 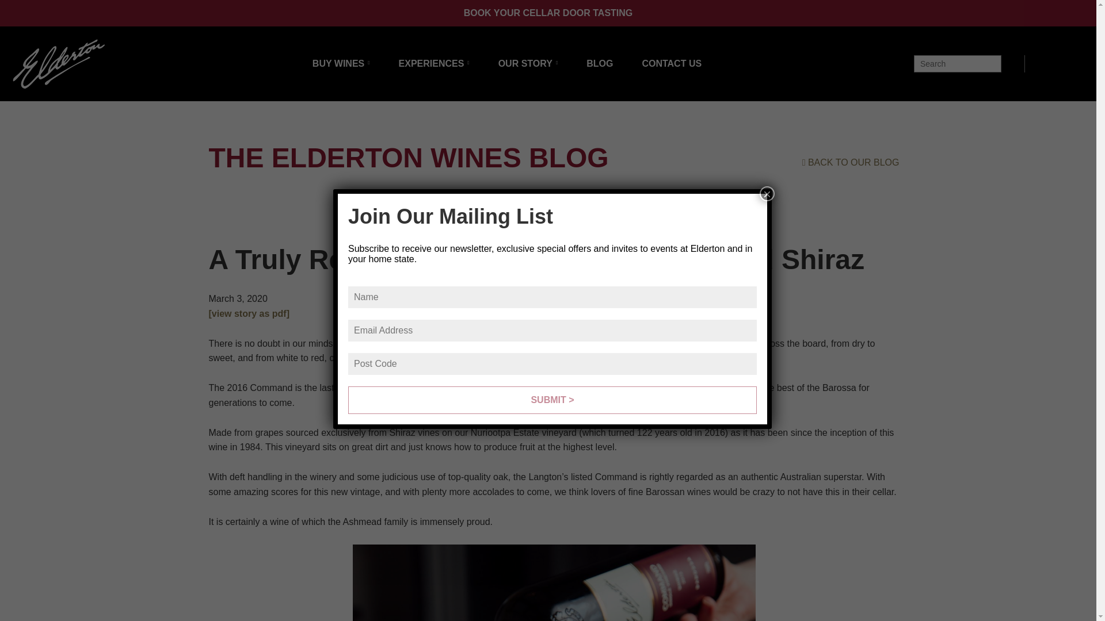 I want to click on View your shopping cart, so click(x=1043, y=62).